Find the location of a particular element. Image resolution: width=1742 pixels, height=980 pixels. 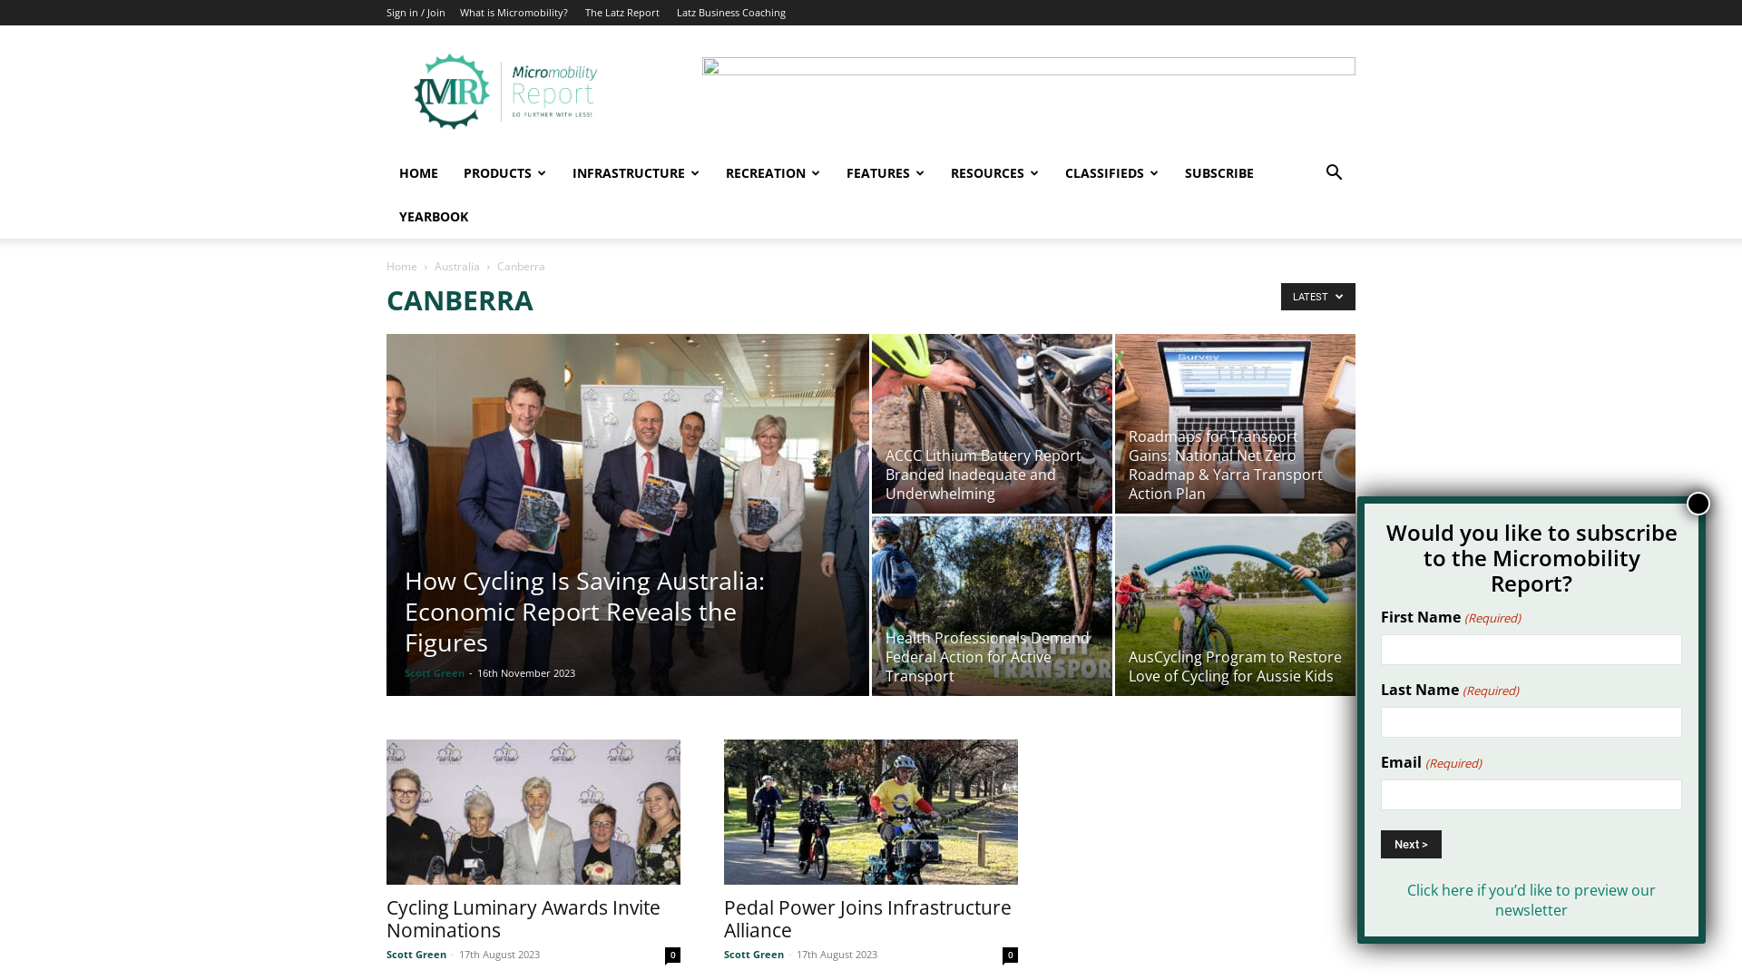

Australia is located at coordinates (451, 267).